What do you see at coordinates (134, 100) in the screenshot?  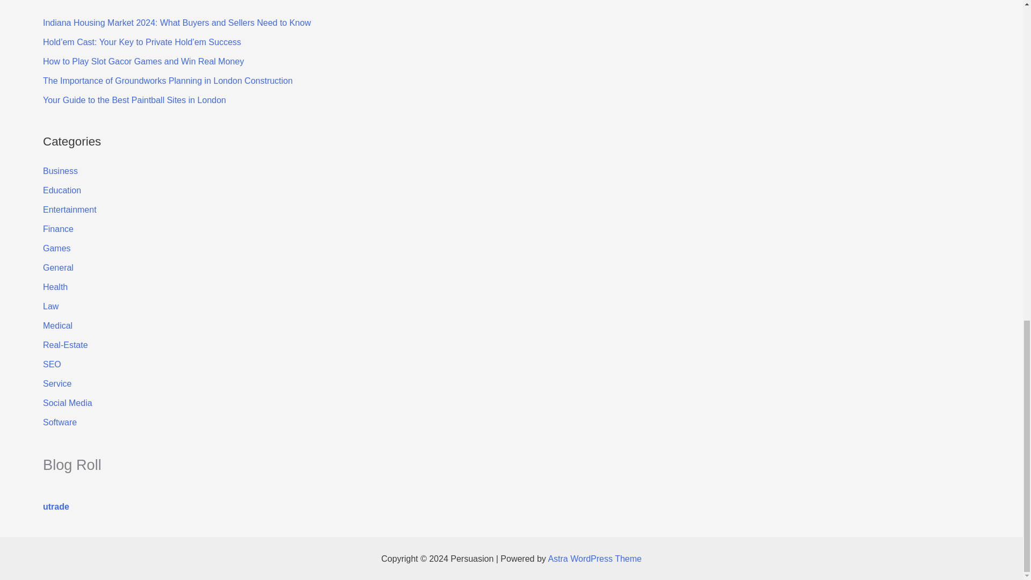 I see `Your Guide to the Best Paintball Sites in London` at bounding box center [134, 100].